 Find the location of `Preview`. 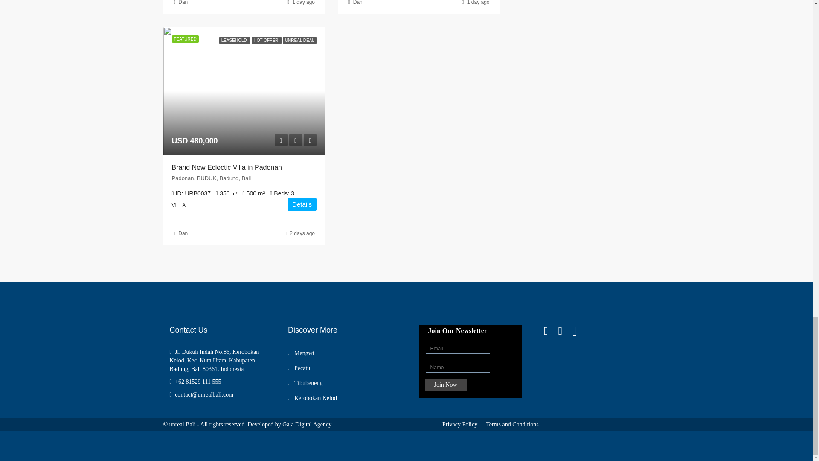

Preview is located at coordinates (281, 140).